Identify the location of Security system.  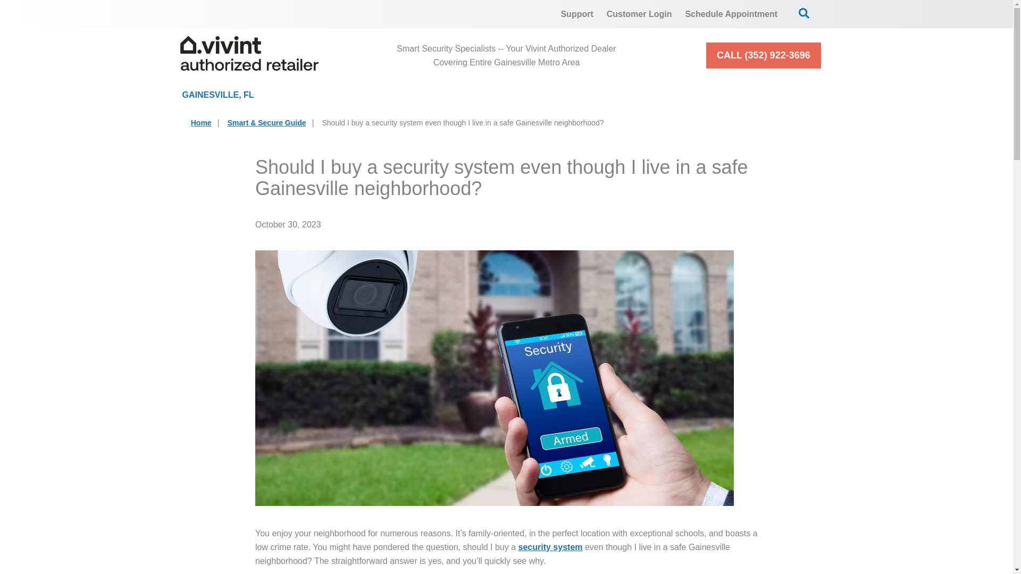
(551, 546).